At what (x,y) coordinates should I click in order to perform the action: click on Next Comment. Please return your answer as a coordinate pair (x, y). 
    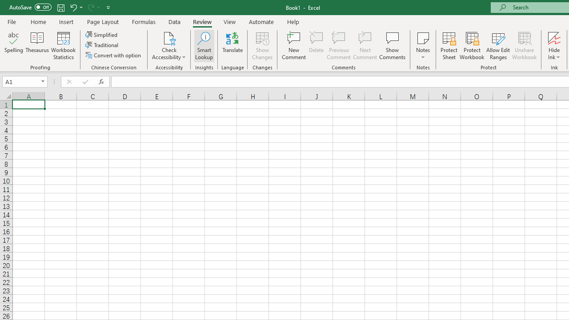
    Looking at the image, I should click on (365, 45).